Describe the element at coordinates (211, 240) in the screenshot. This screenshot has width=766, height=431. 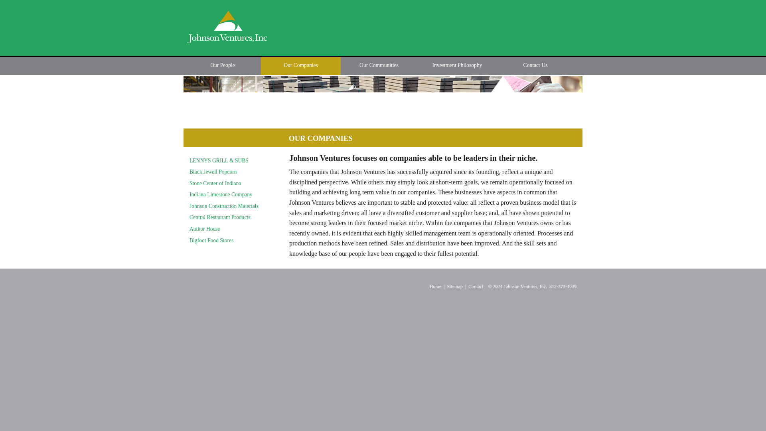
I see `Bigfoot Food Stores` at that location.